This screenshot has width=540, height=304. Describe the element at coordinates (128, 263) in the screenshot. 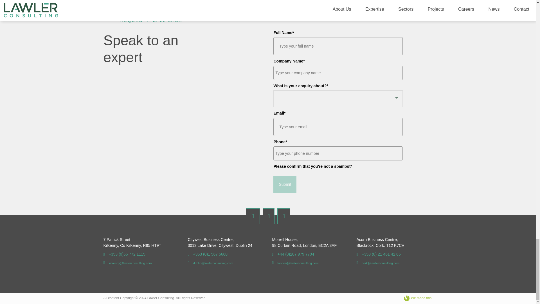

I see `Link to email Lawler Consulting` at that location.